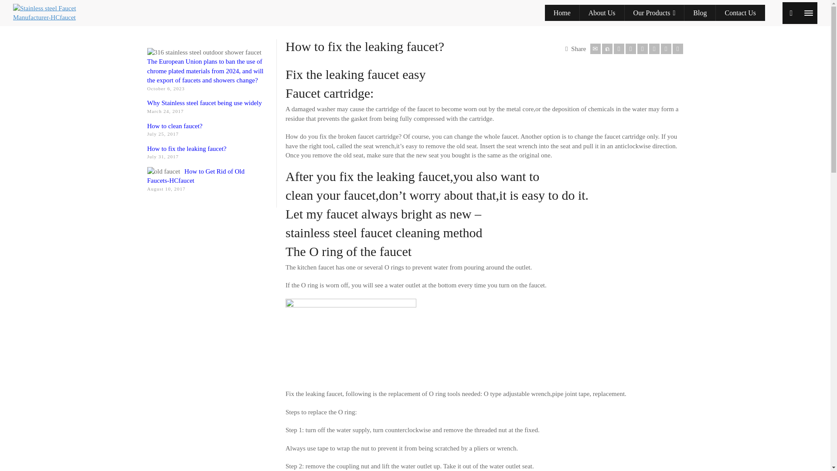  I want to click on Blog, so click(700, 13).